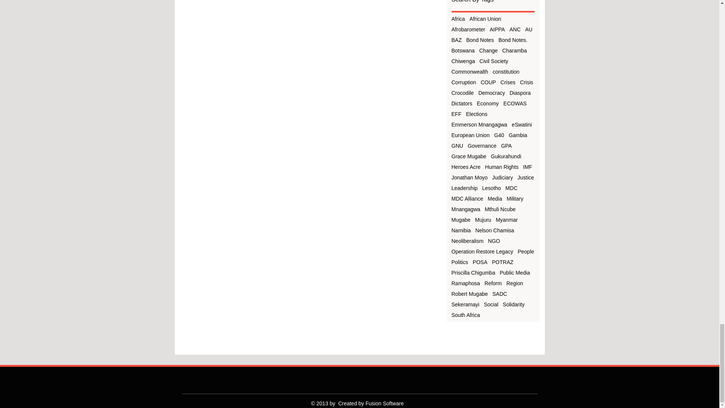 This screenshot has height=408, width=725. Describe the element at coordinates (515, 29) in the screenshot. I see `ANC` at that location.